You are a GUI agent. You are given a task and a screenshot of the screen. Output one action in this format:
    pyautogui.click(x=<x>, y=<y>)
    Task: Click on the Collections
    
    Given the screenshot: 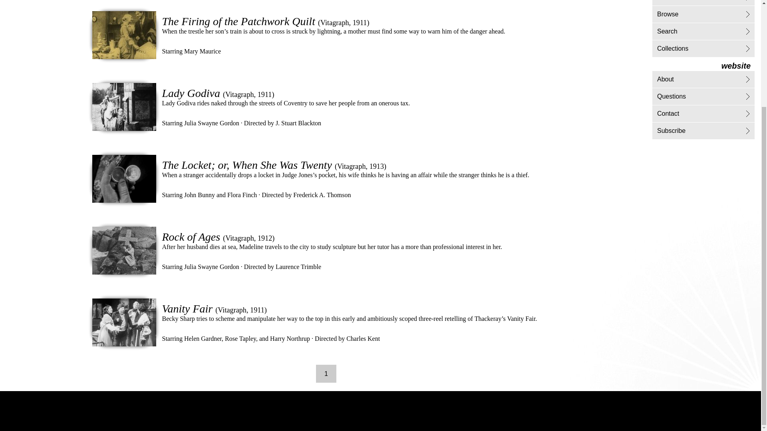 What is the action you would take?
    pyautogui.click(x=673, y=48)
    